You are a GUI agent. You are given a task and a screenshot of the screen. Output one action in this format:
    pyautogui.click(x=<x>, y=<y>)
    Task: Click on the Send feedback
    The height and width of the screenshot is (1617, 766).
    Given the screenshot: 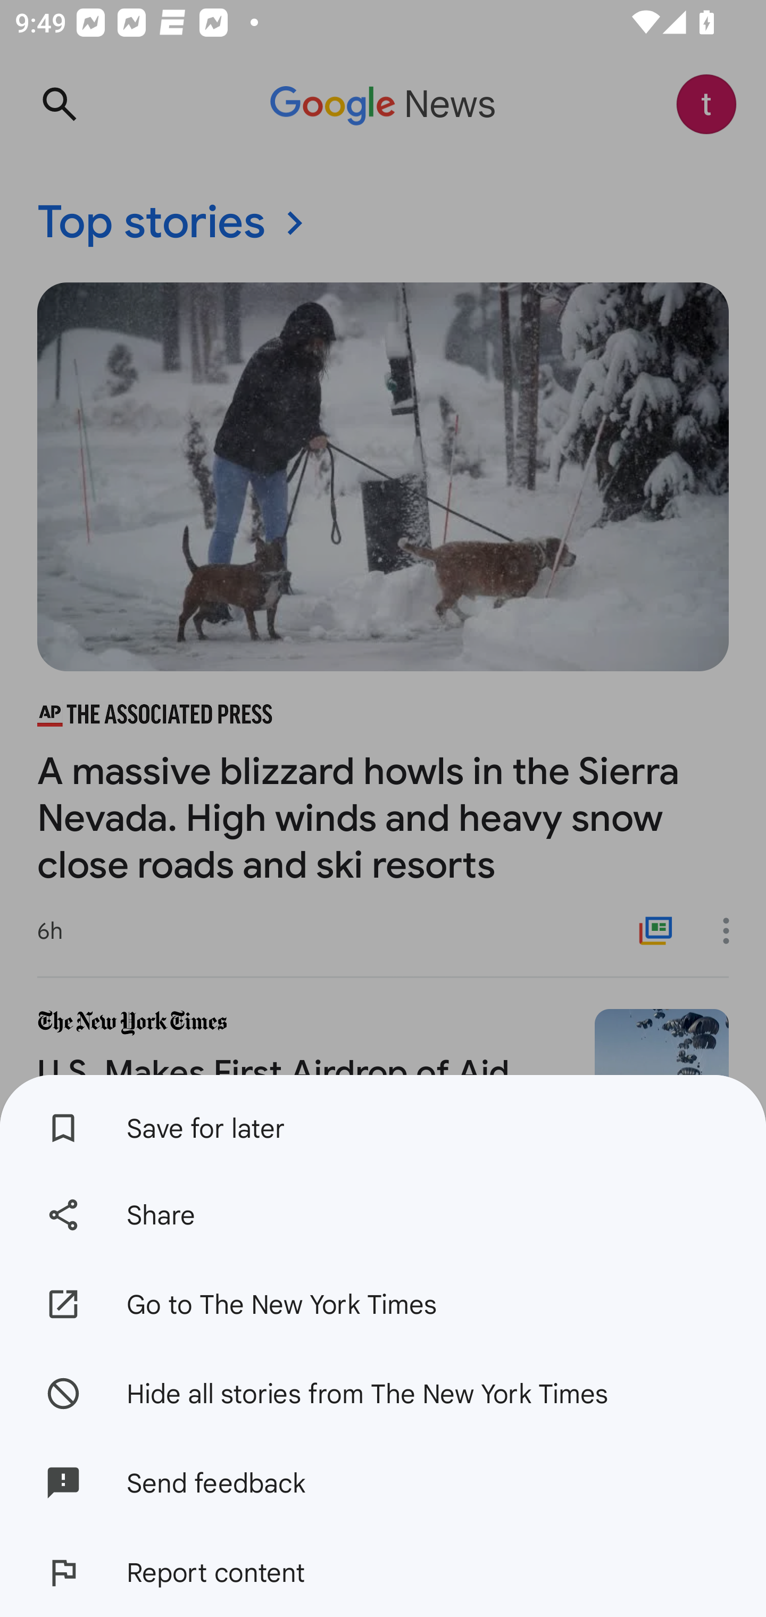 What is the action you would take?
    pyautogui.click(x=383, y=1482)
    